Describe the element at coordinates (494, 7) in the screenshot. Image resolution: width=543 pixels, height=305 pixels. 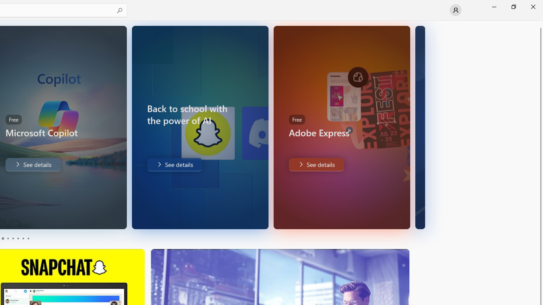
I see `Minimize Microsoft Store` at that location.